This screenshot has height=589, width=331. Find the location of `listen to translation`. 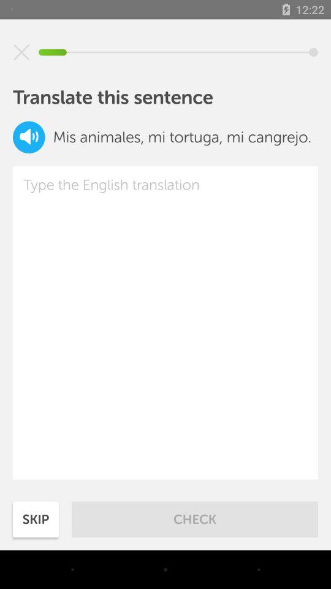

listen to translation is located at coordinates (29, 137).